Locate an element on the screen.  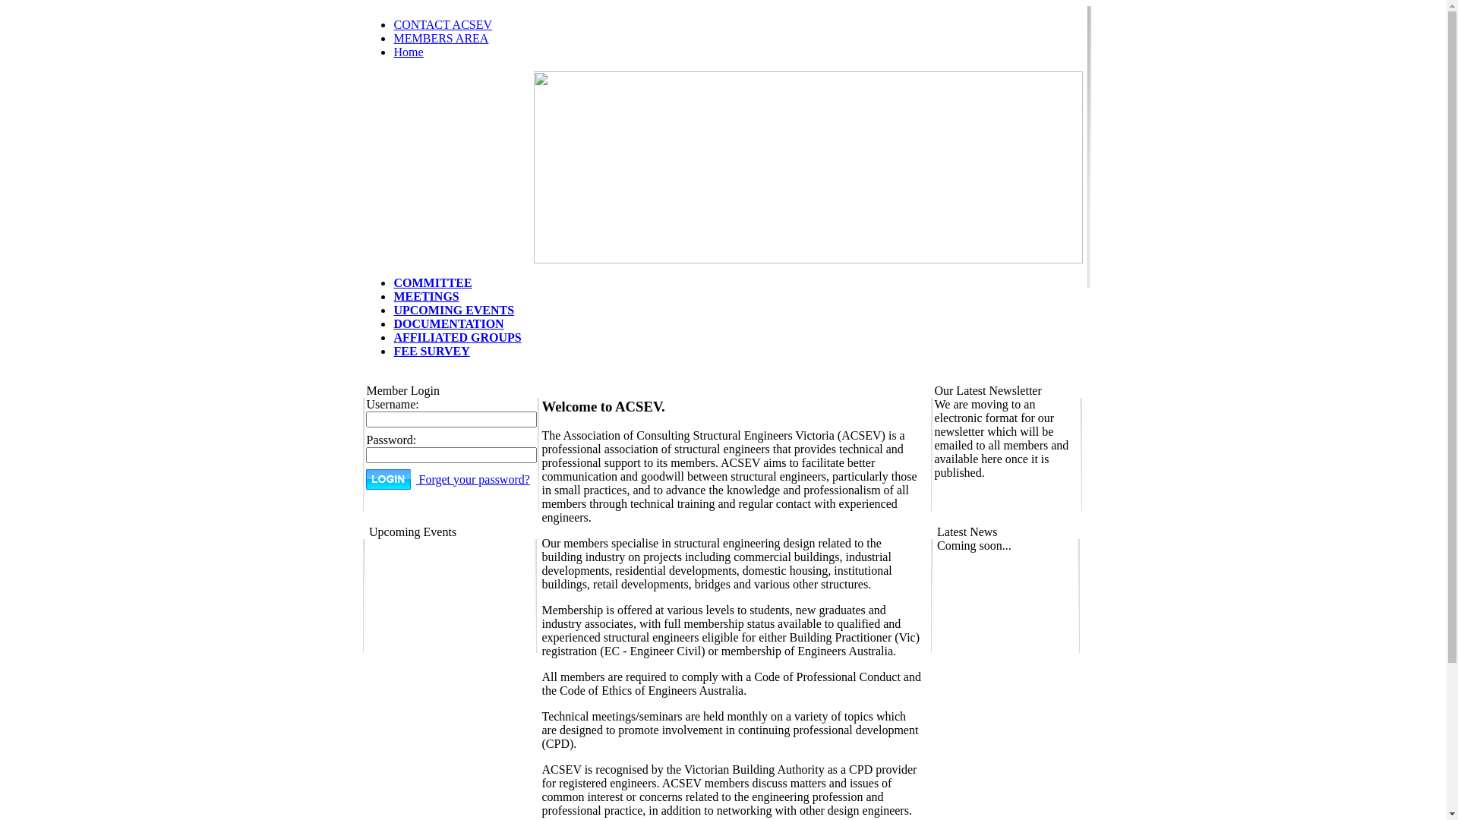
FEE SURVEY is located at coordinates (431, 351).